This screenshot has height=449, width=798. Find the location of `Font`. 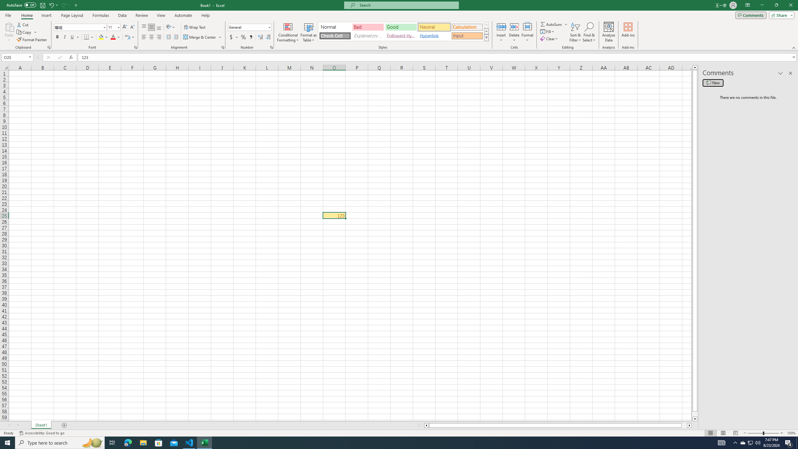

Font is located at coordinates (80, 27).